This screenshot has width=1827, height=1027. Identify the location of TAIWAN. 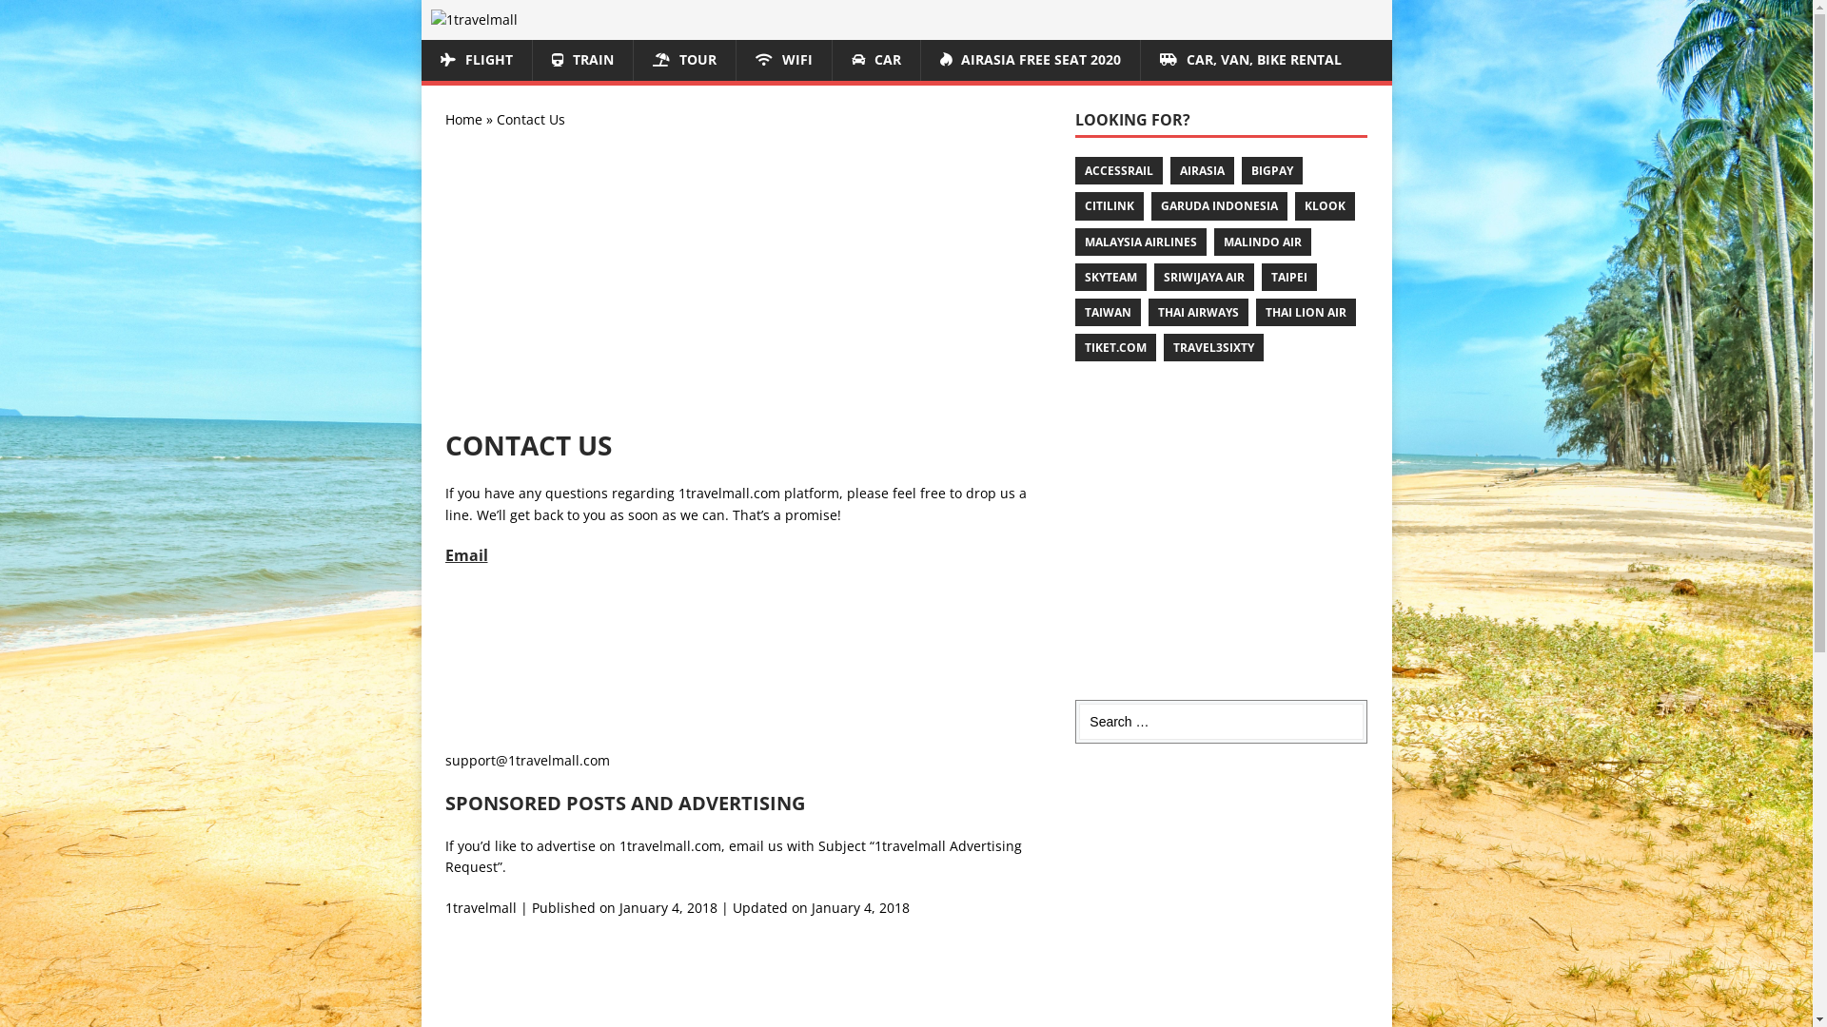
(1108, 312).